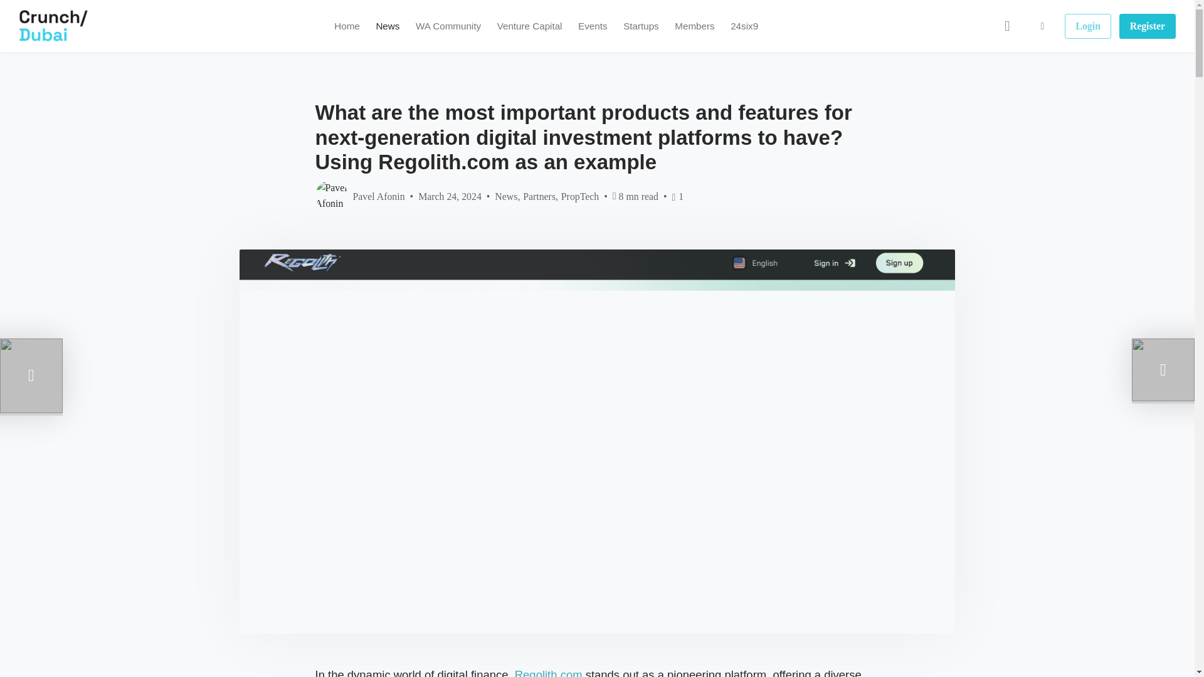 This screenshot has width=1204, height=677. I want to click on WA Community, so click(448, 26).